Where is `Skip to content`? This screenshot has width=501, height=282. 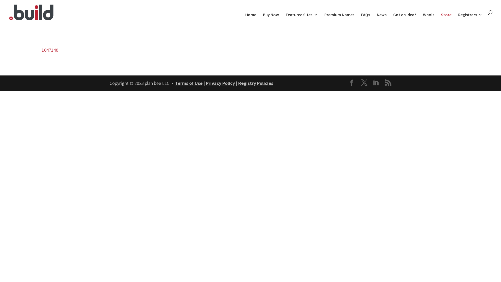
Skip to content is located at coordinates (0, 0).